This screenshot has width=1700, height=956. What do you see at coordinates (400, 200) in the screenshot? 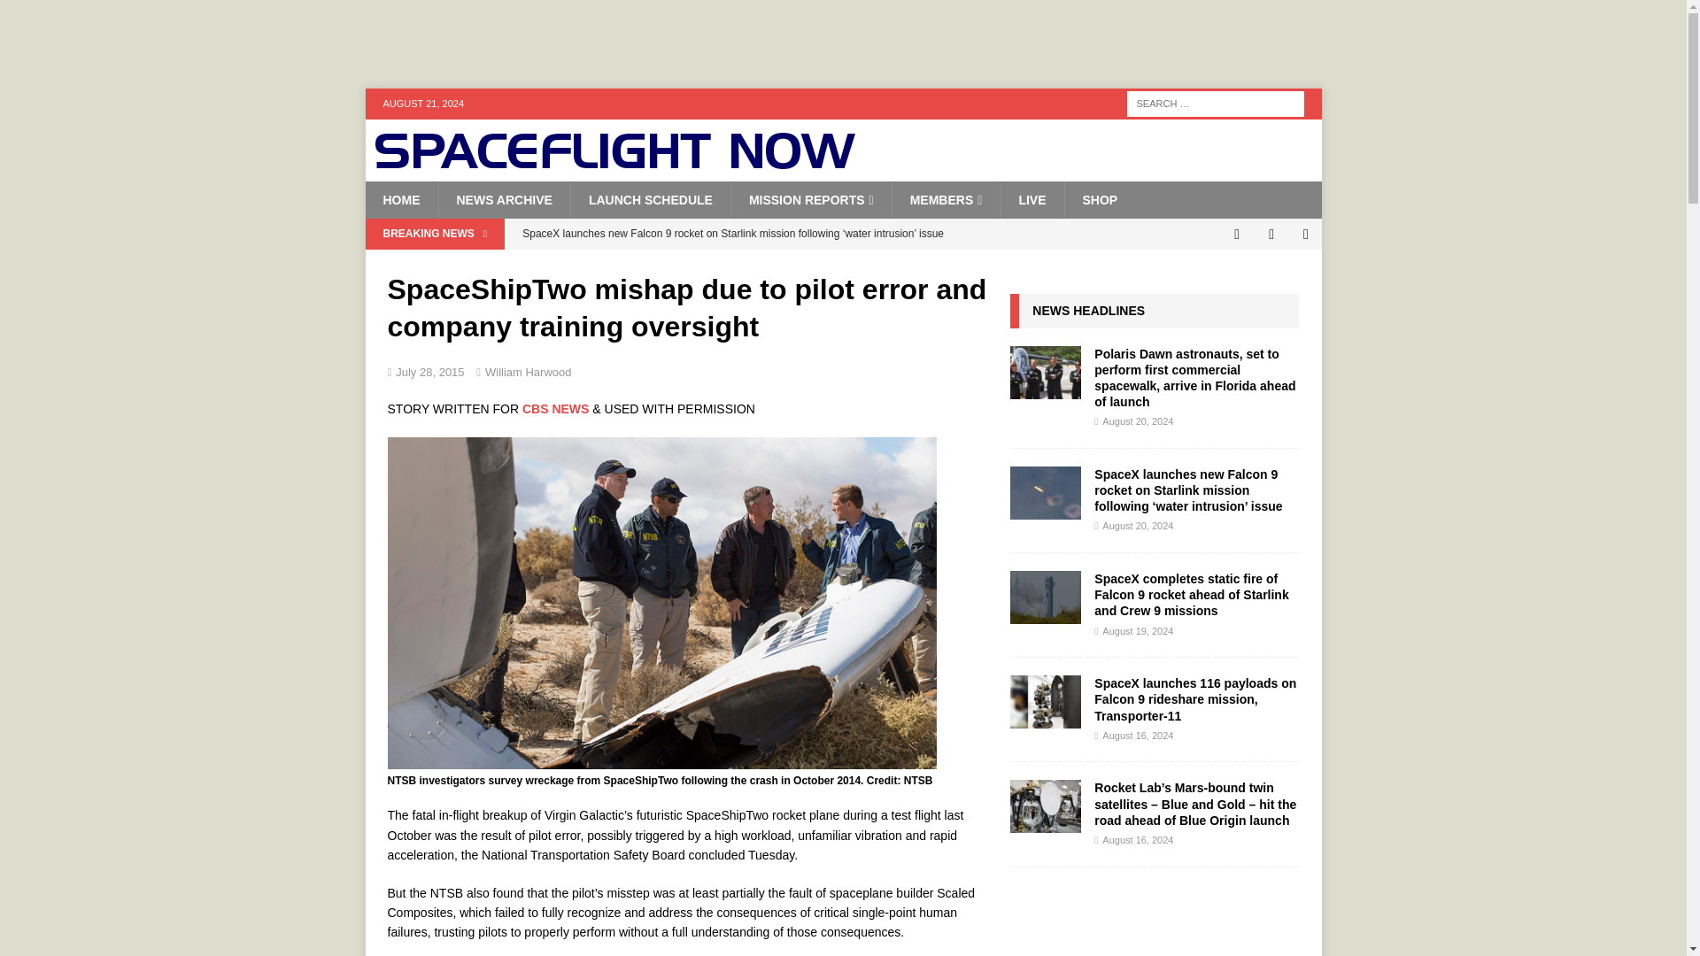
I see `HOME` at bounding box center [400, 200].